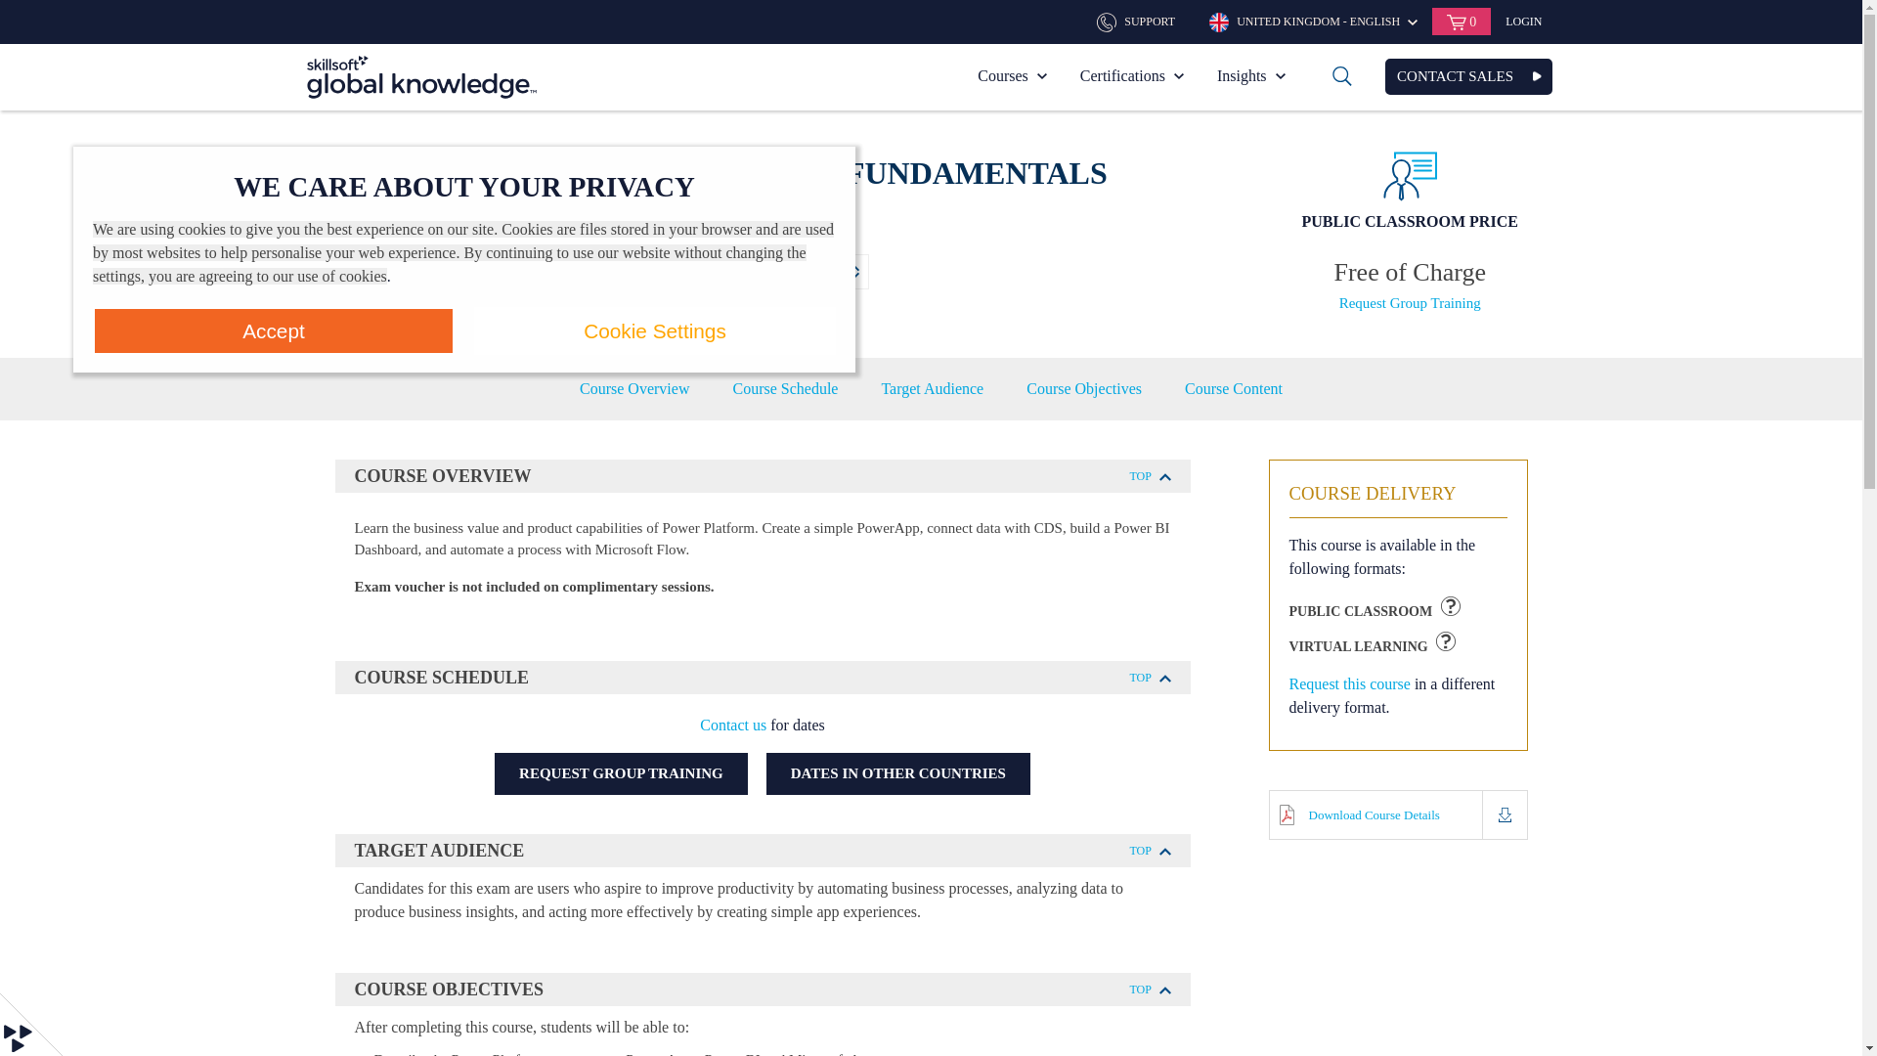  Describe the element at coordinates (1012, 76) in the screenshot. I see `Courses` at that location.